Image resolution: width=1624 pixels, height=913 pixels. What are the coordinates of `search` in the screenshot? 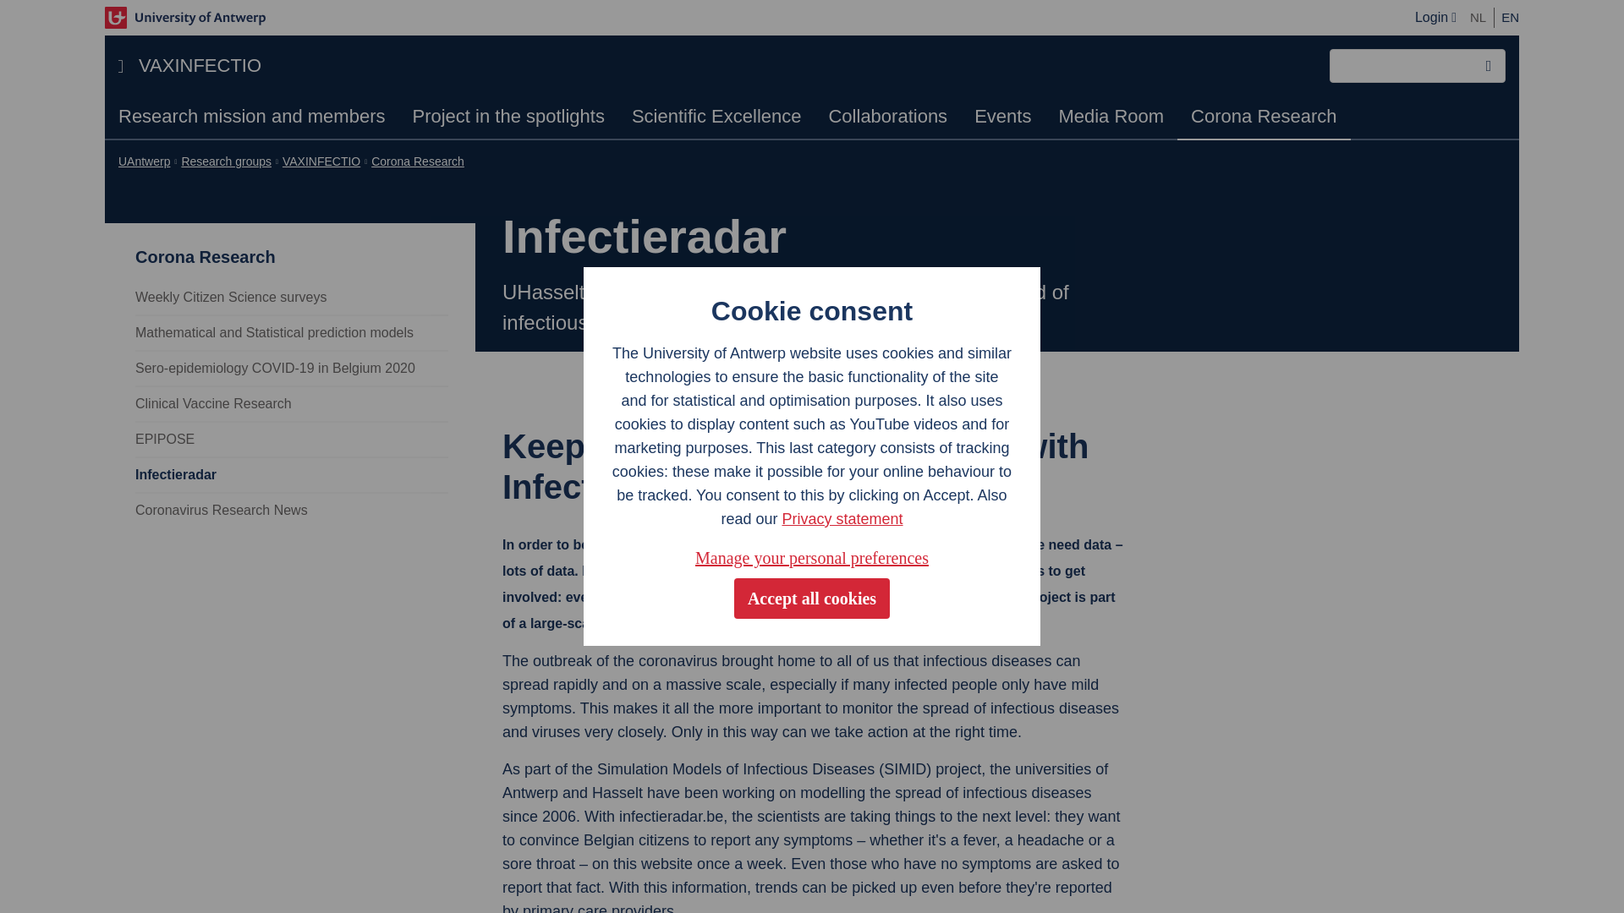 It's located at (1489, 66).